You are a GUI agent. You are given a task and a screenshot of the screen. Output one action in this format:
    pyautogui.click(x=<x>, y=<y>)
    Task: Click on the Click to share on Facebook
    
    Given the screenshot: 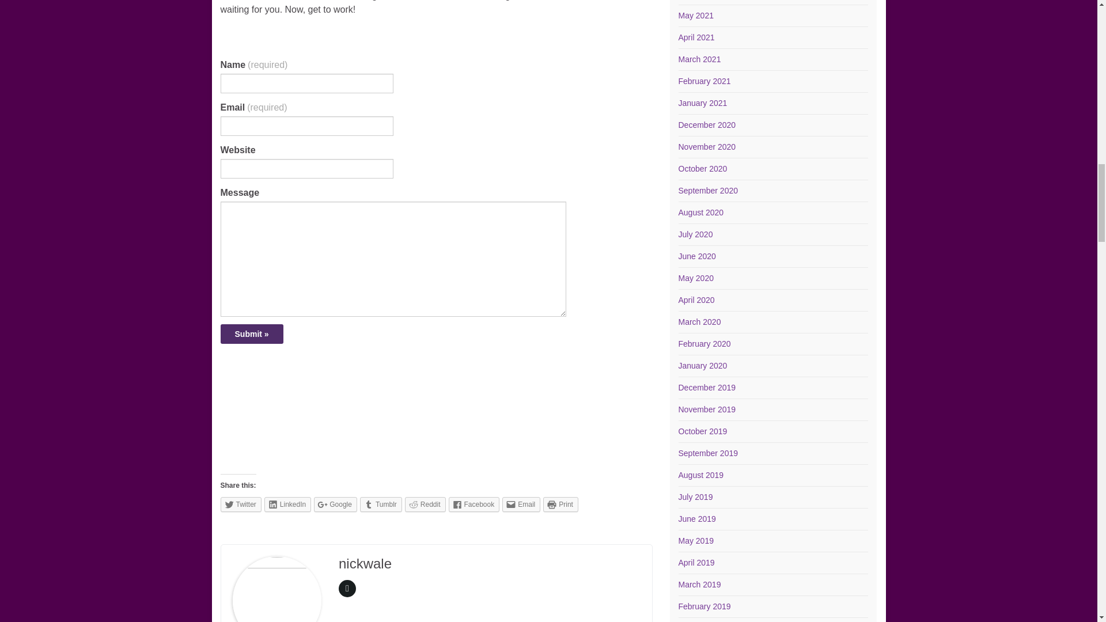 What is the action you would take?
    pyautogui.click(x=474, y=504)
    